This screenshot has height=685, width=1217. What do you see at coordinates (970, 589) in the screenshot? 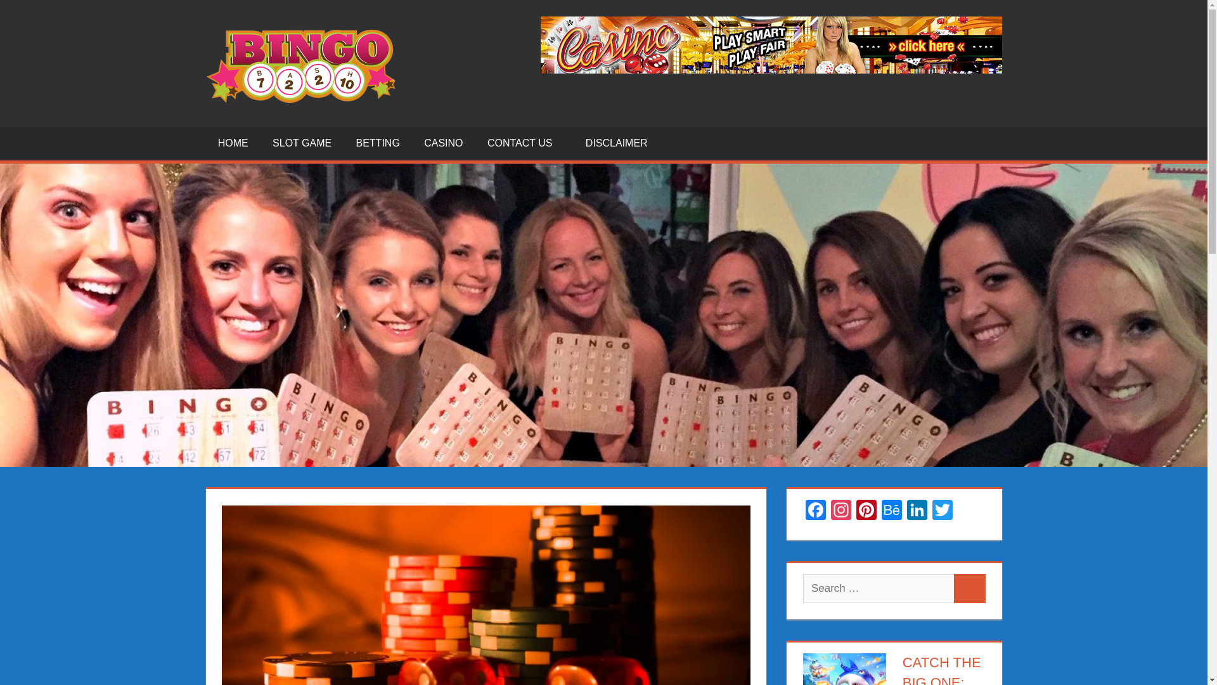
I see `Search` at bounding box center [970, 589].